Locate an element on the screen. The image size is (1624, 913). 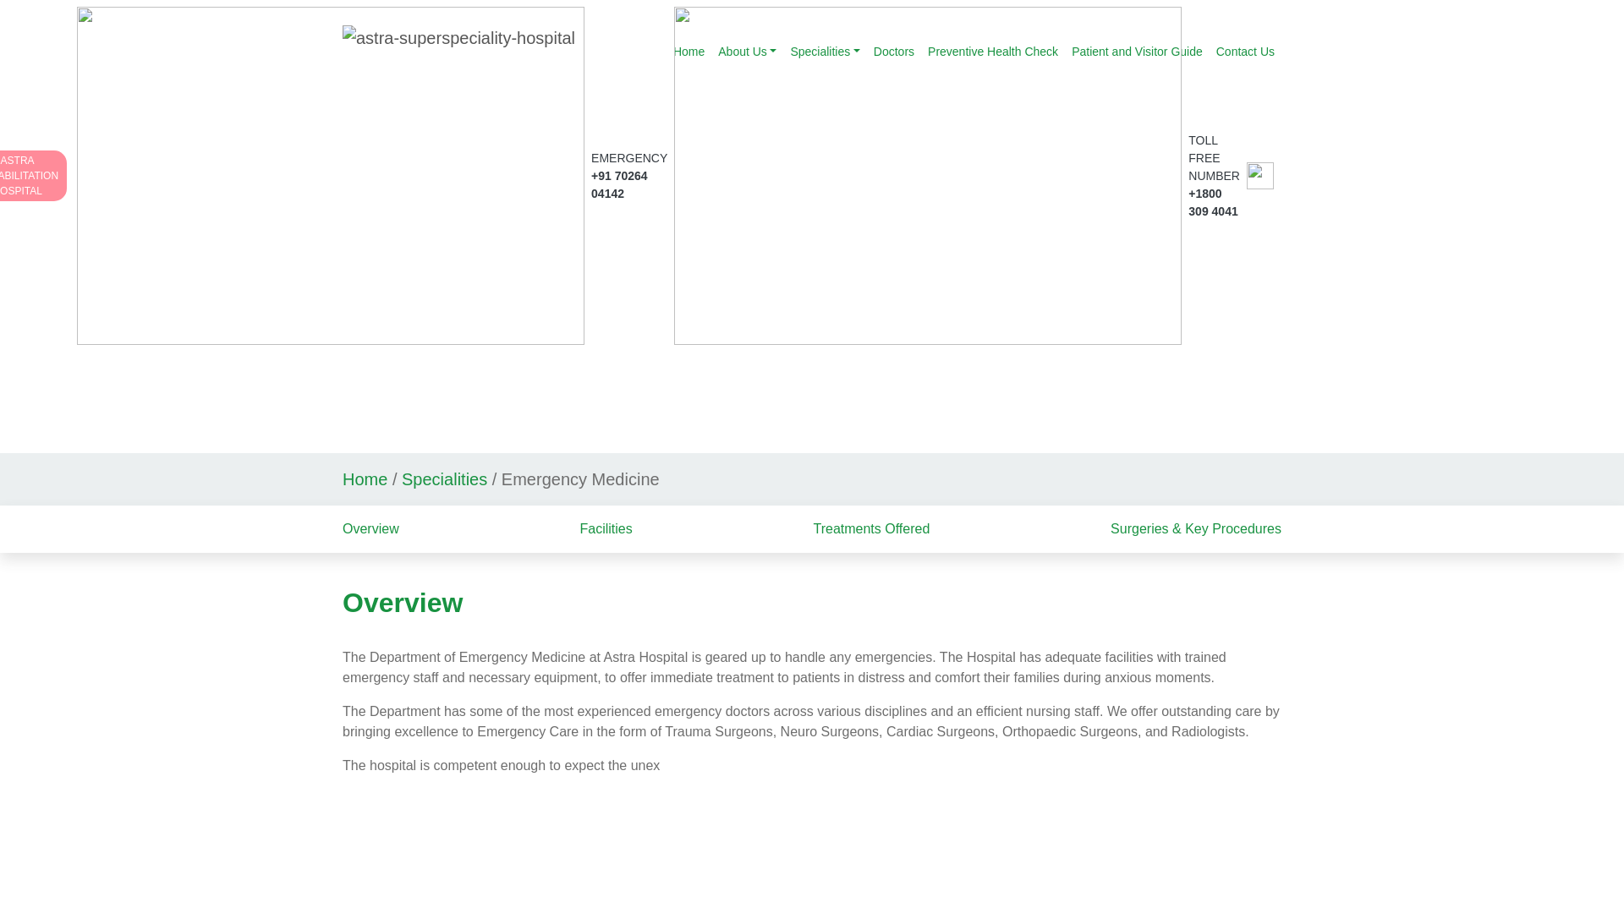
Specialities is located at coordinates (1245, 52).